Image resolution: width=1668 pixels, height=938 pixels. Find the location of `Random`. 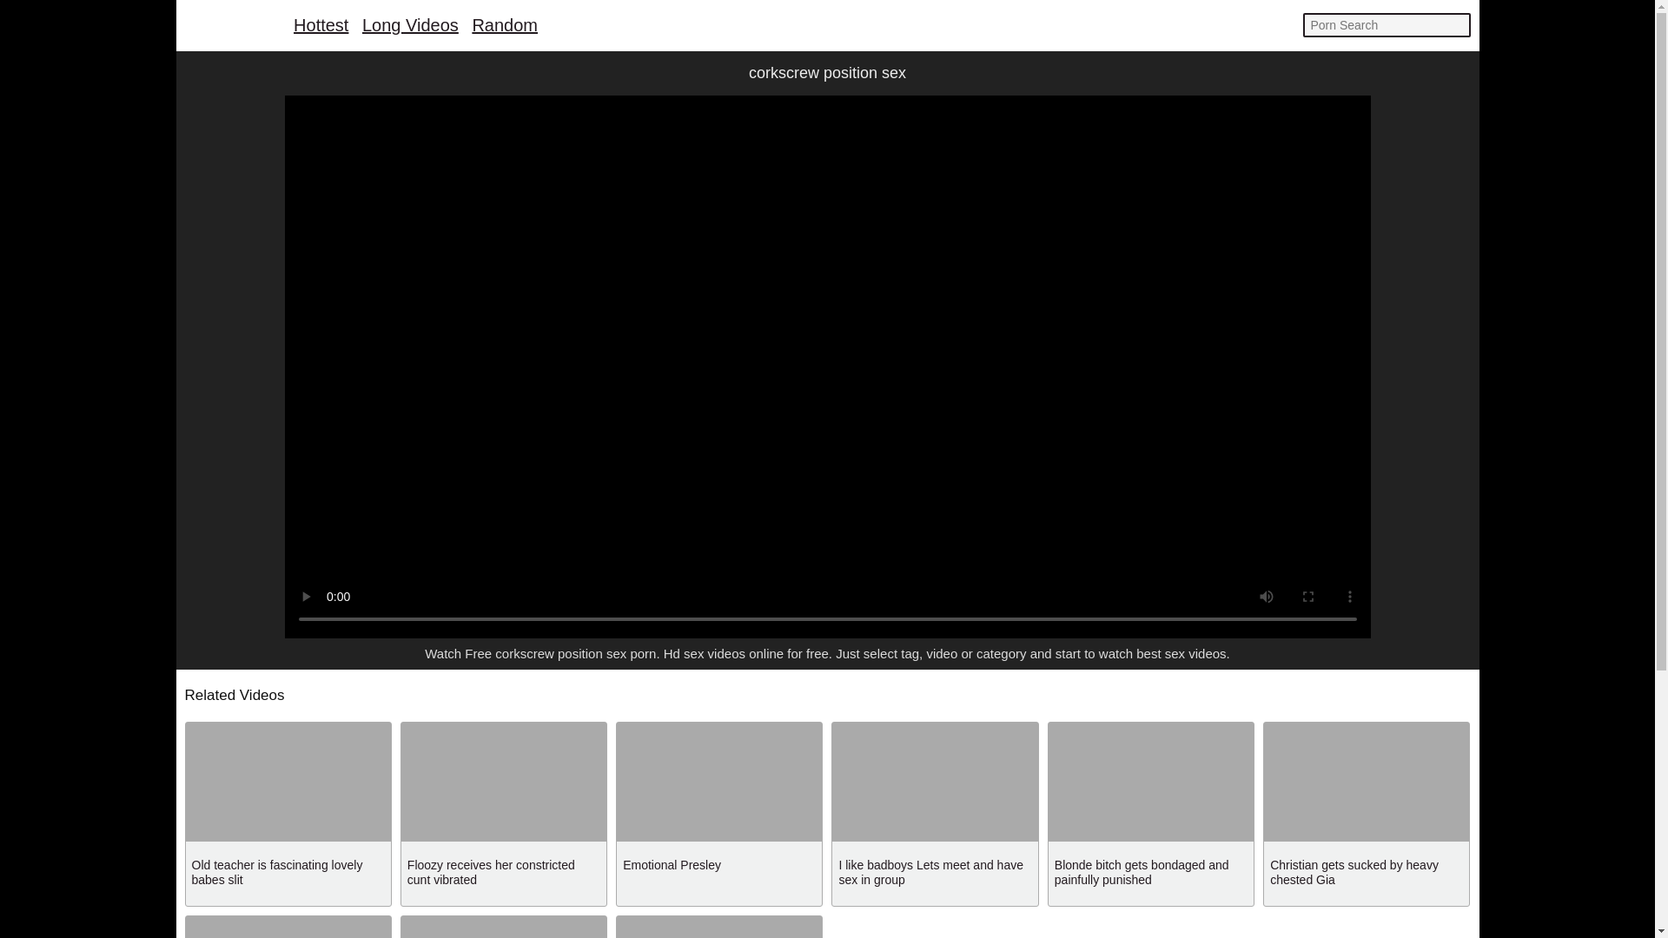

Random is located at coordinates (504, 24).